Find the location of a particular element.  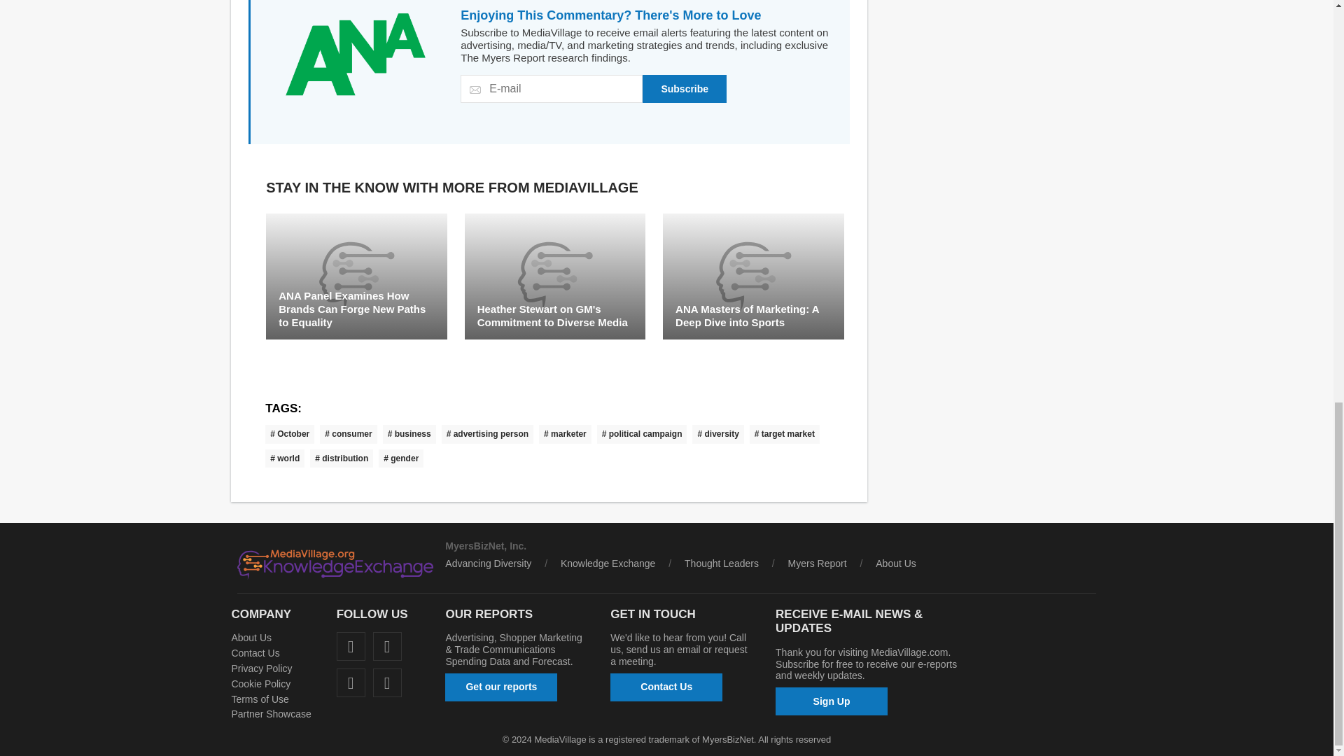

Rss is located at coordinates (388, 682).